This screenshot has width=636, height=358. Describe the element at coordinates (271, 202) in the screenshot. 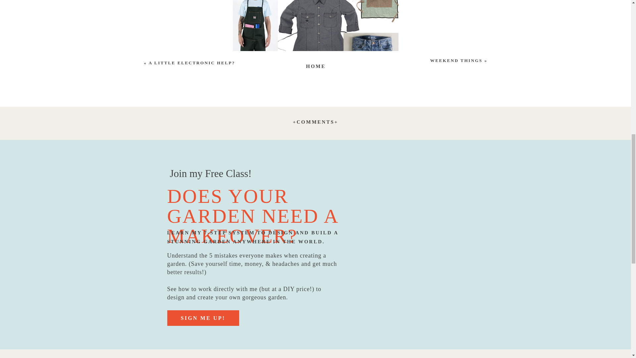

I see `wooden helmets` at that location.